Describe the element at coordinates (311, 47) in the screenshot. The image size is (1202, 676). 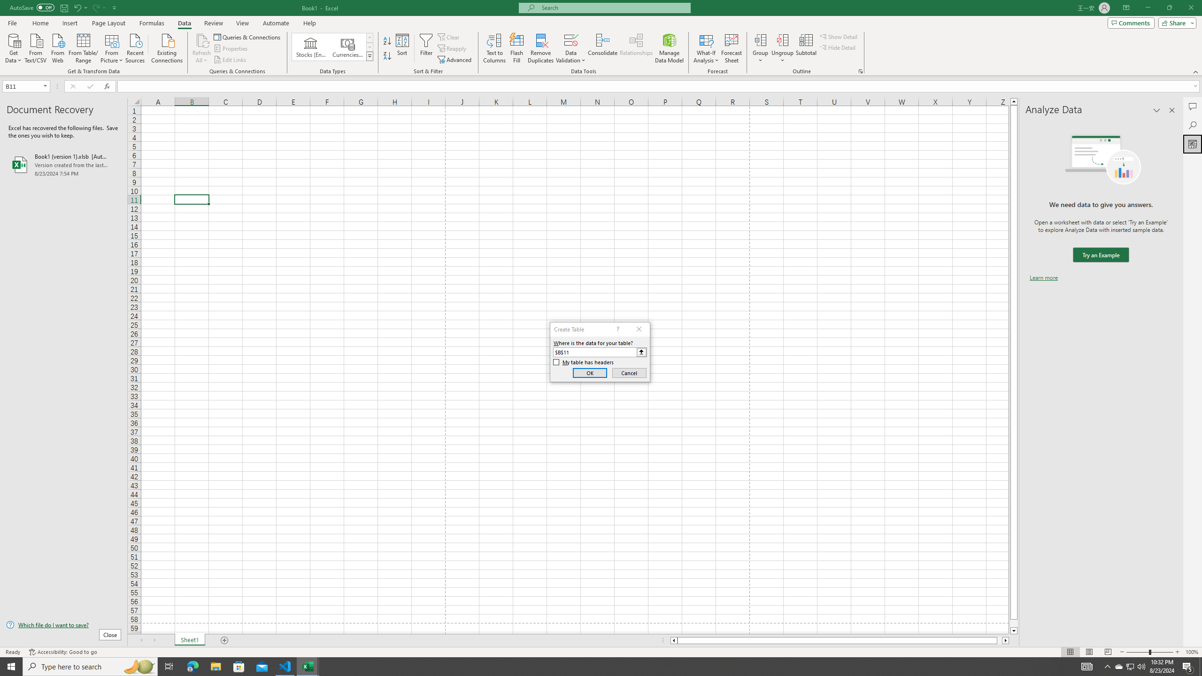
I see `Stocks (English)` at that location.